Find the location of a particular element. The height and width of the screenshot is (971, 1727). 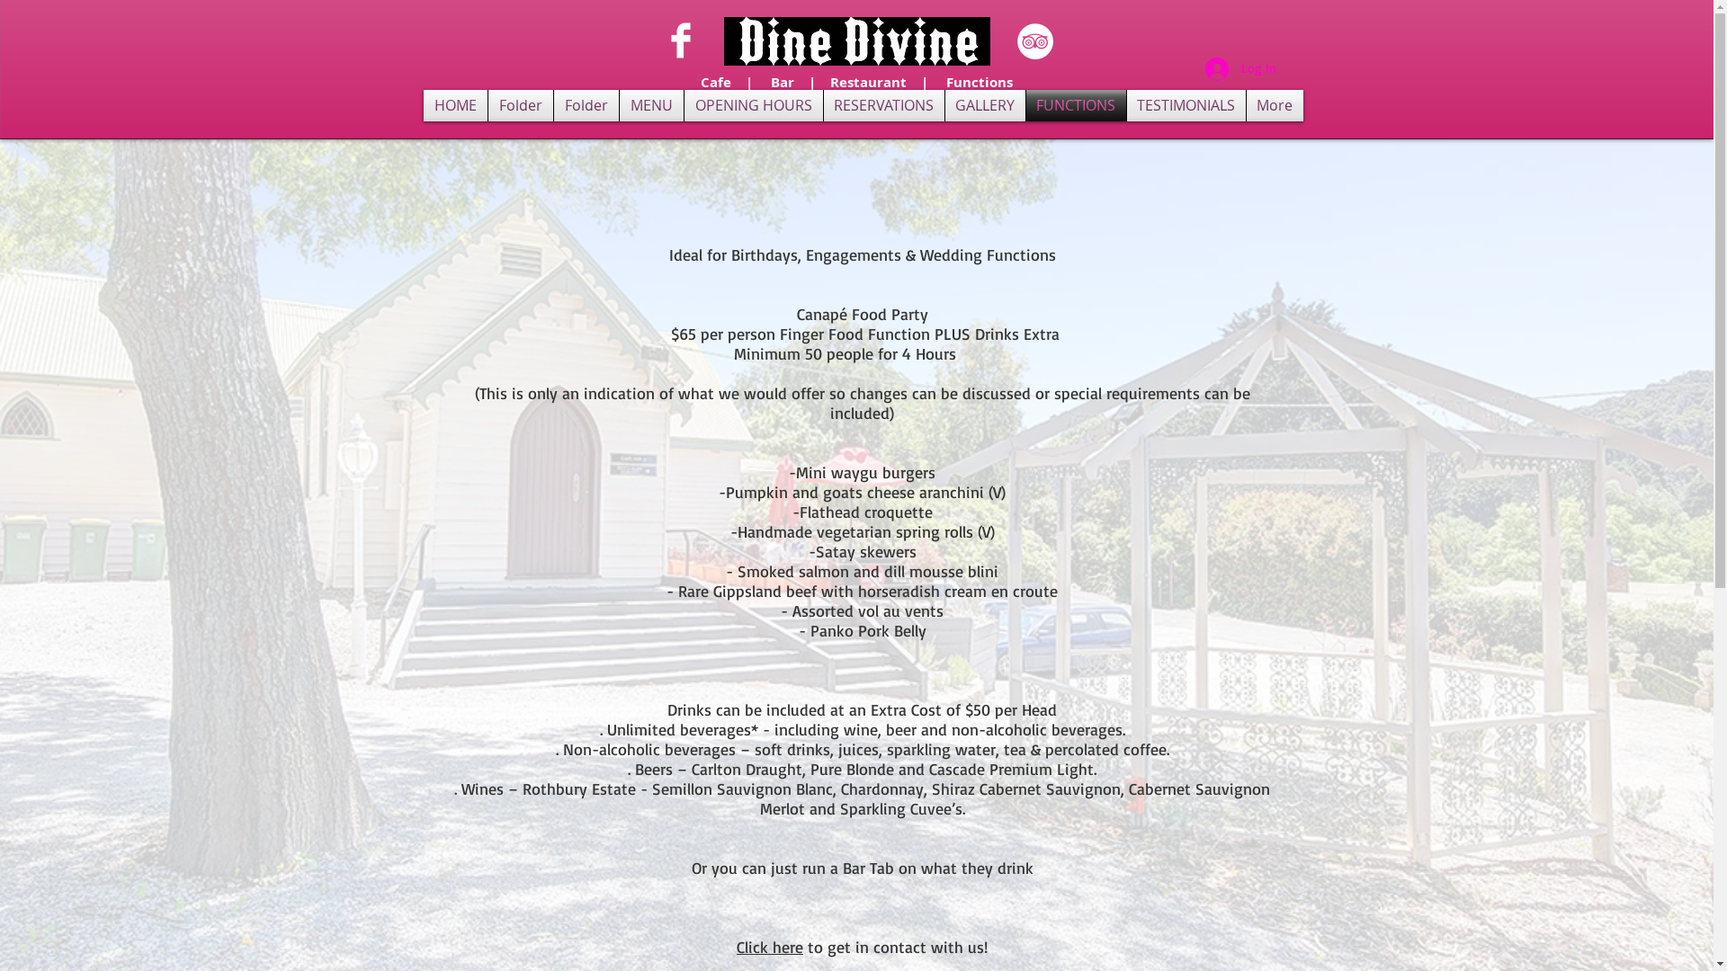

FUNCTIONS is located at coordinates (1076, 106).